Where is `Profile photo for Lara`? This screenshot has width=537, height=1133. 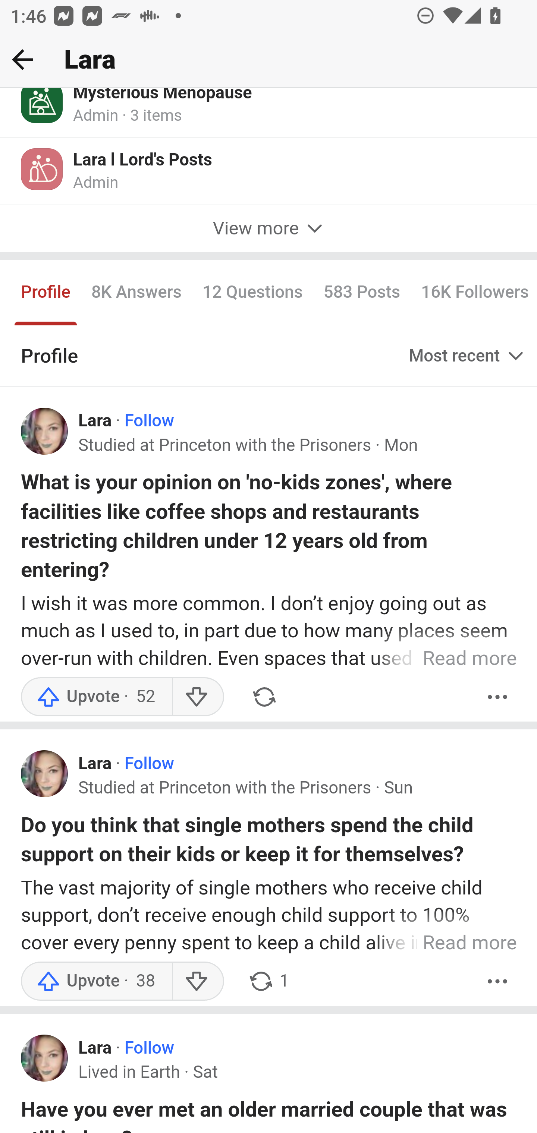 Profile photo for Lara is located at coordinates (45, 774).